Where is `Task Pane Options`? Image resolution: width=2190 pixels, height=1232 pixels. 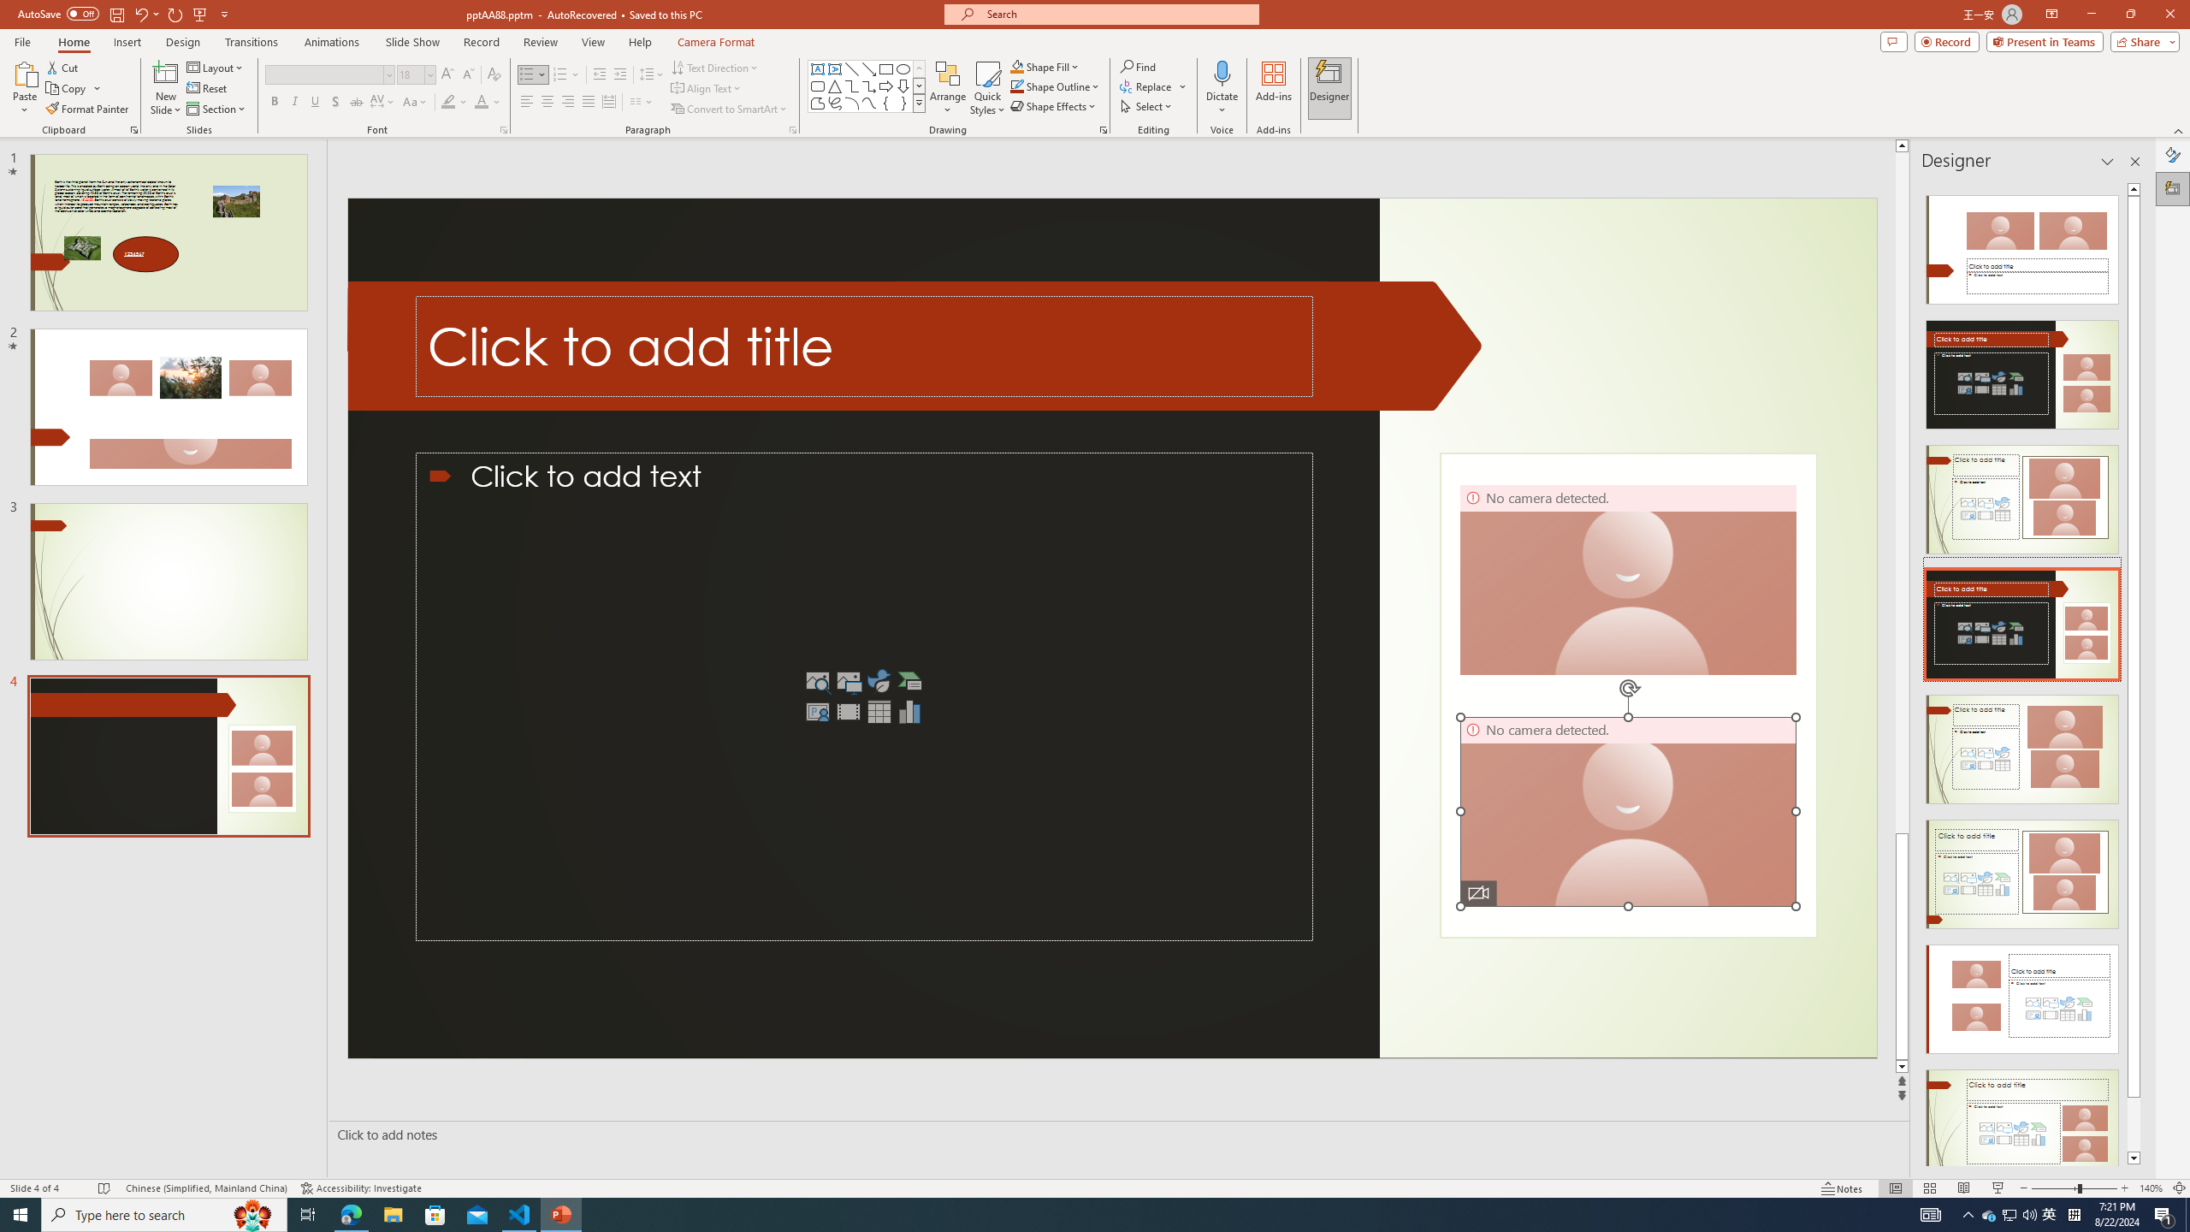
Task Pane Options is located at coordinates (2108, 162).